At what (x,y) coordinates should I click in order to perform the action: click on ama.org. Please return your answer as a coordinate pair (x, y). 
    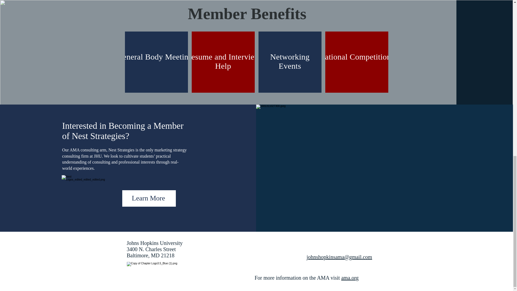
    Looking at the image, I should click on (350, 278).